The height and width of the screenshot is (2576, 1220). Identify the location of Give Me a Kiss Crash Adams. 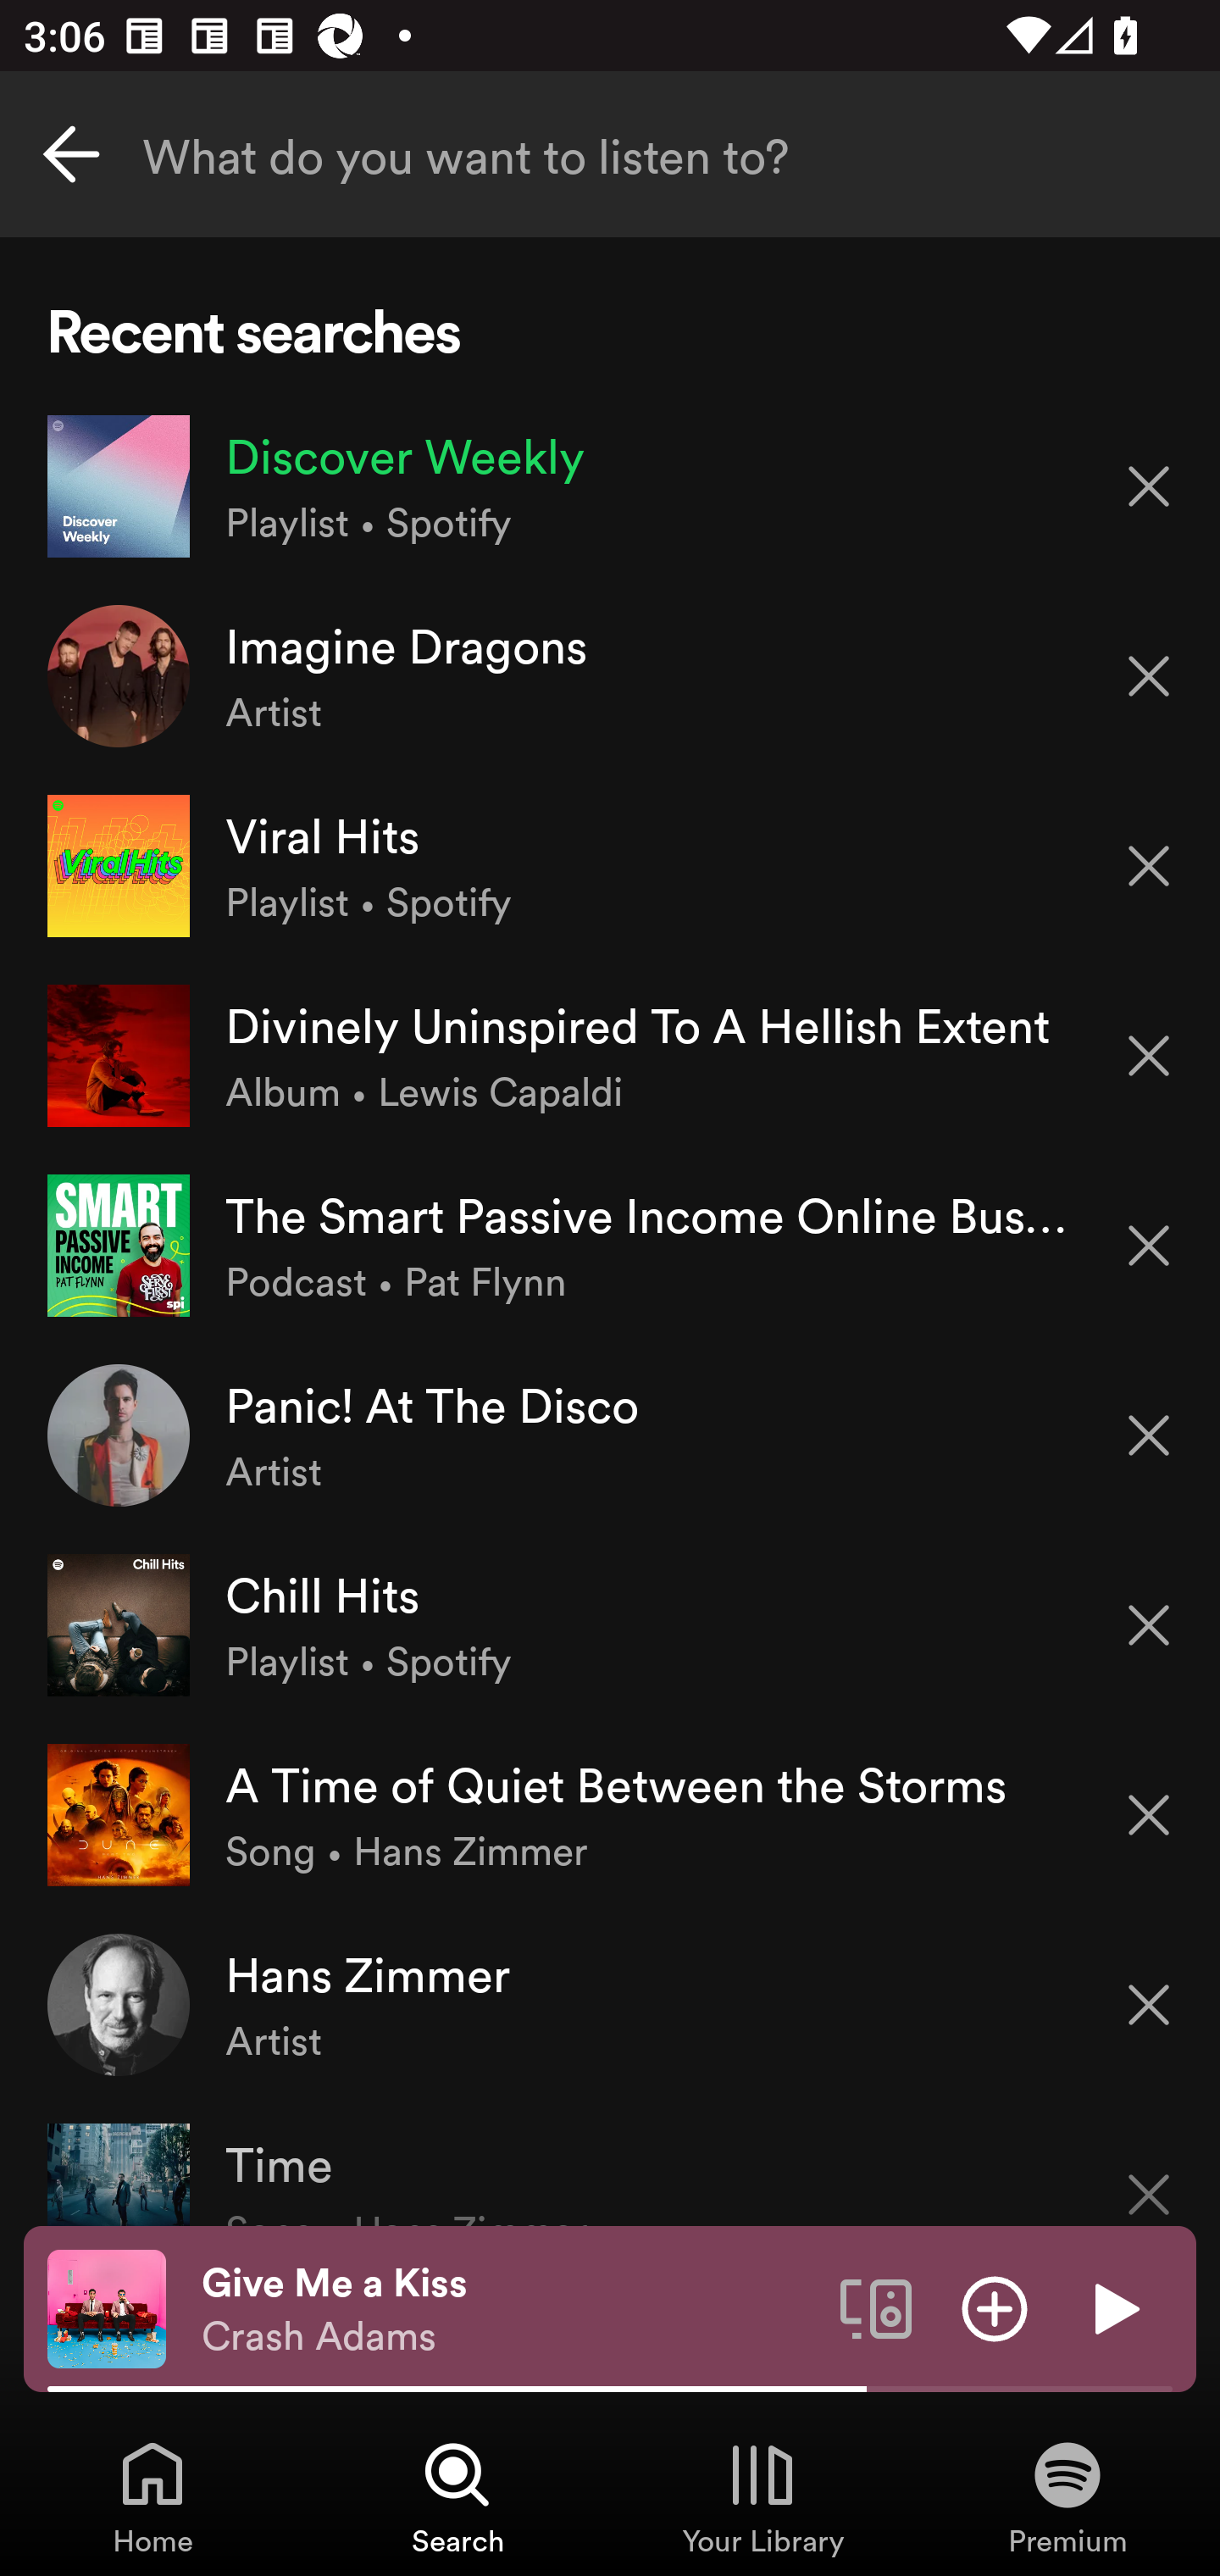
(508, 2309).